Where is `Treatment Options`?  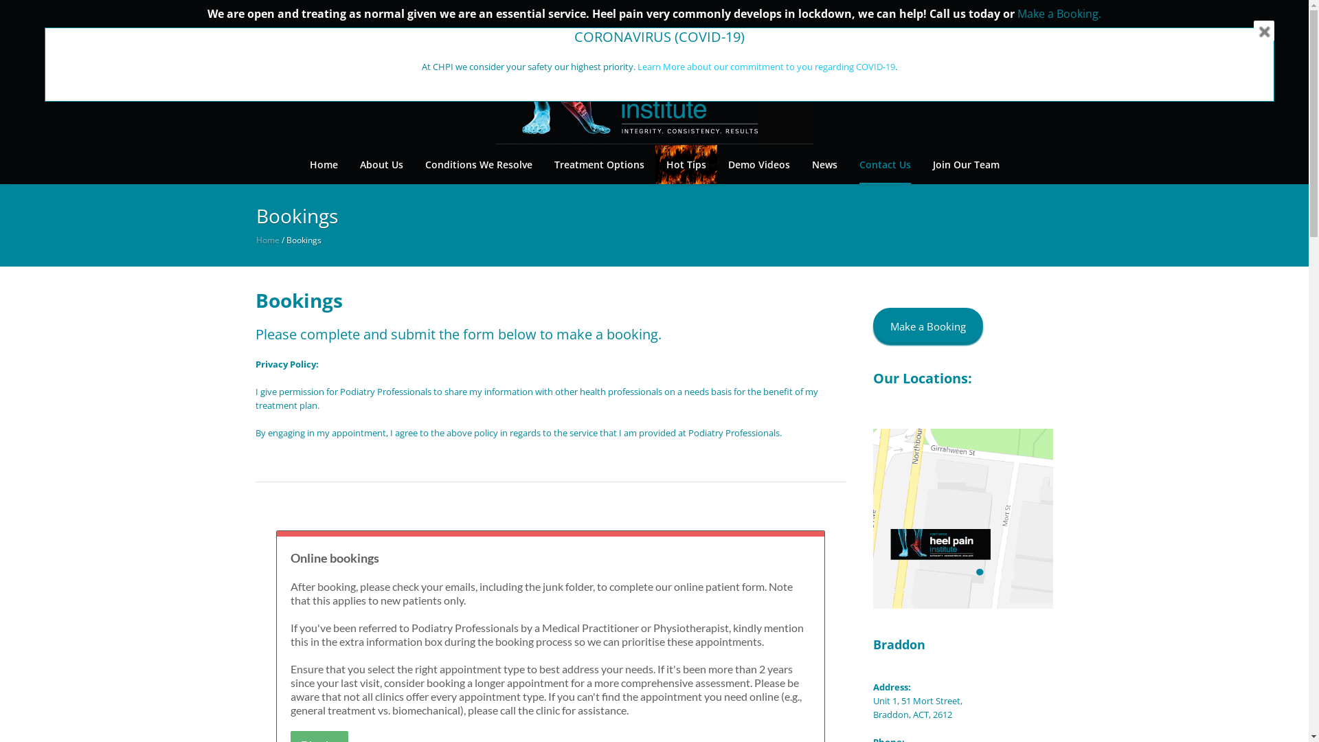
Treatment Options is located at coordinates (599, 165).